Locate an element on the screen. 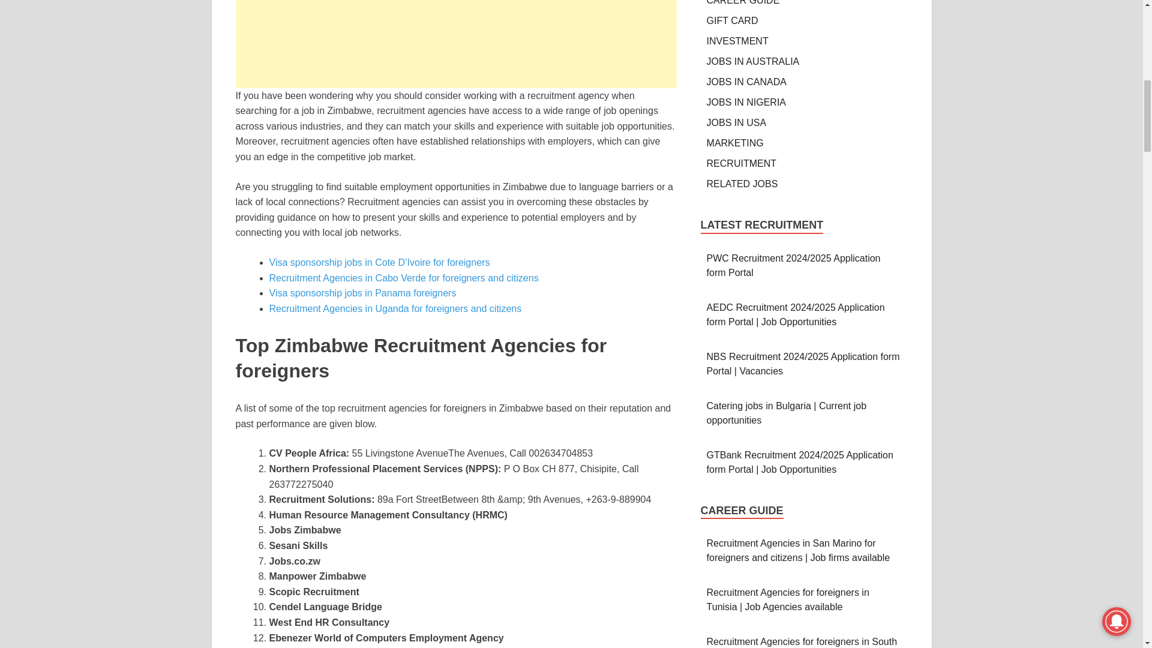  Advertisement is located at coordinates (455, 44).